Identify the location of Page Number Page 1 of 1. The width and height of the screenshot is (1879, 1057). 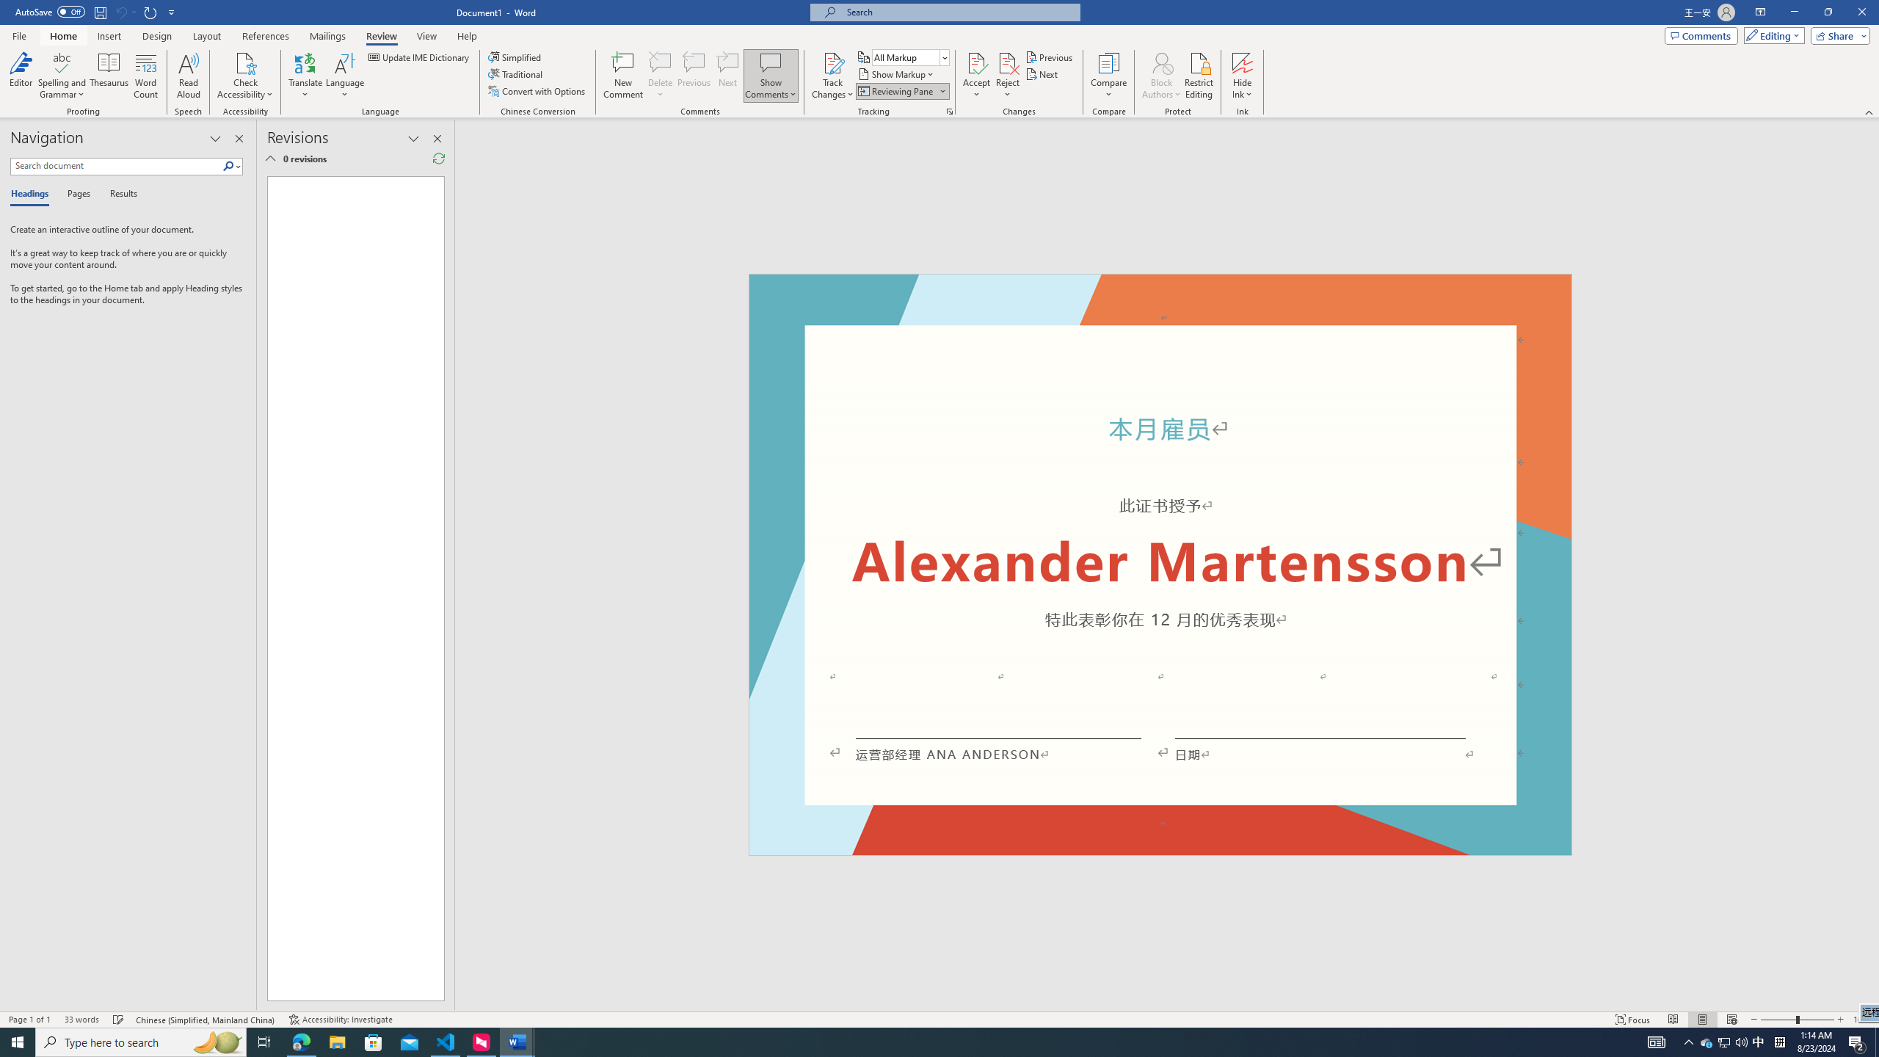
(29, 1020).